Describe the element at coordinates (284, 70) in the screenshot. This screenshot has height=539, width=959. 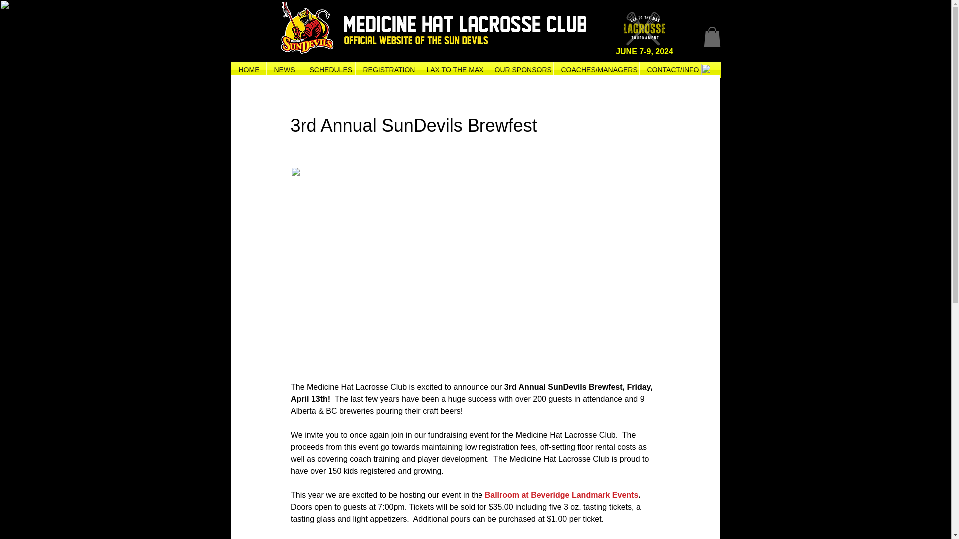
I see `NEWS` at that location.